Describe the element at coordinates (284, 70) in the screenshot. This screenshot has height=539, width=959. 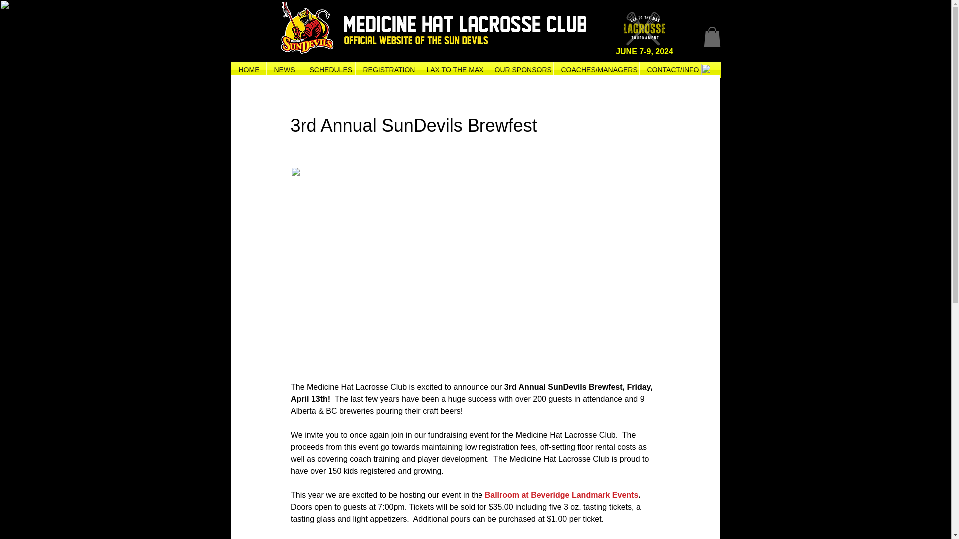
I see `NEWS` at that location.